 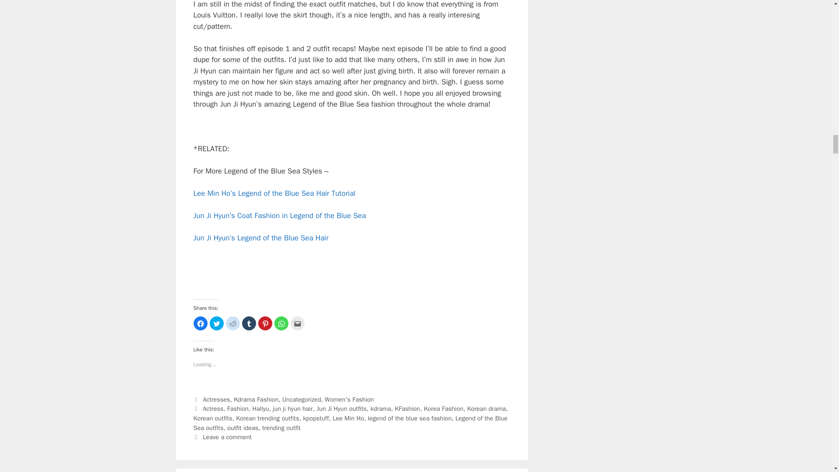 I want to click on Click to share on Tumblr, so click(x=249, y=323).